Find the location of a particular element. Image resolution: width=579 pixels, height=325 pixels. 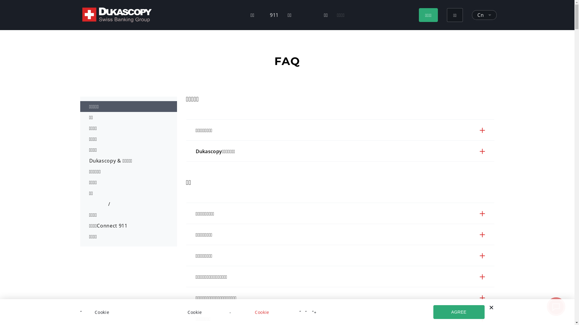

AGREE is located at coordinates (459, 312).